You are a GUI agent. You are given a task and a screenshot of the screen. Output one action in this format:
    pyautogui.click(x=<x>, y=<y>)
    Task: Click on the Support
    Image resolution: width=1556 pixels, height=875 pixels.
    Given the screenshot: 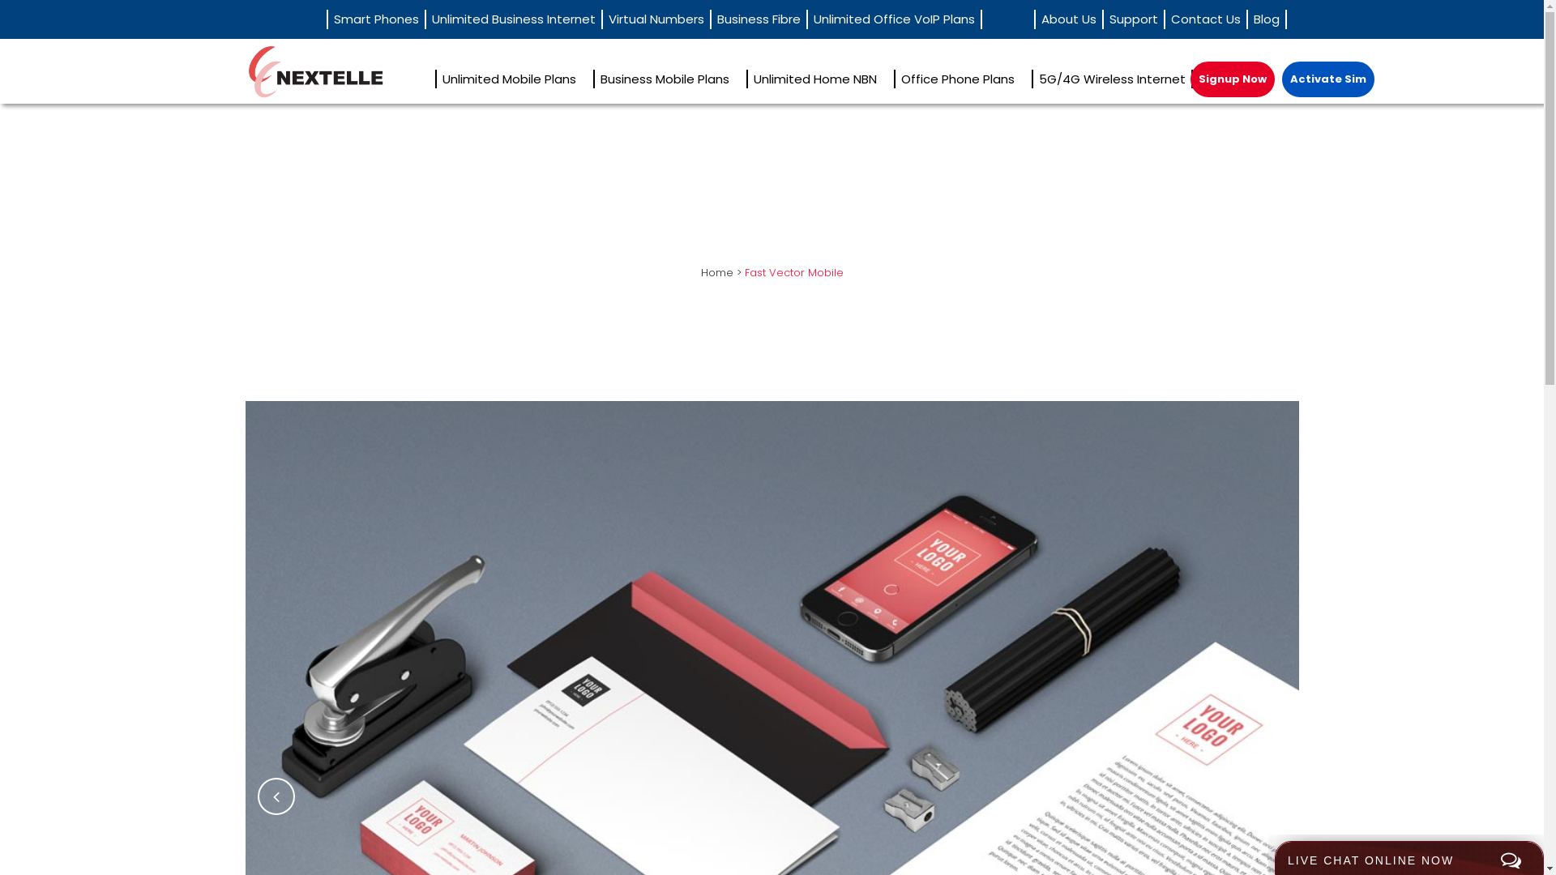 What is the action you would take?
    pyautogui.click(x=1133, y=19)
    